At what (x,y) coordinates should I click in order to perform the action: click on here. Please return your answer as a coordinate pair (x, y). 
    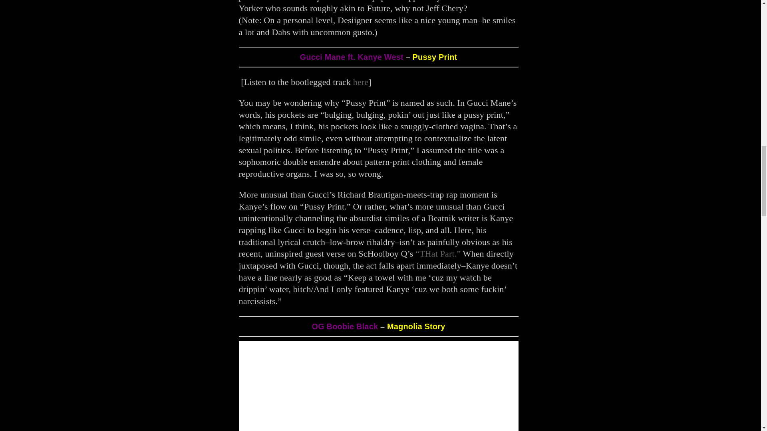
    Looking at the image, I should click on (361, 82).